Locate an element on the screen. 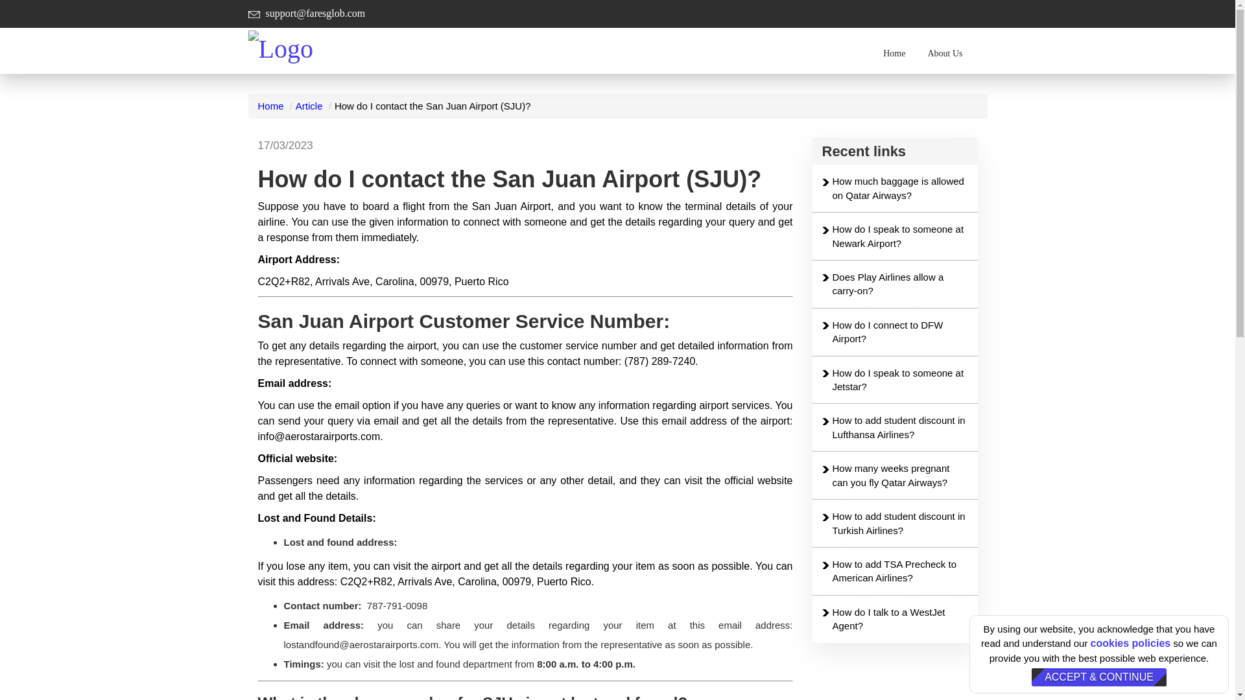 This screenshot has width=1245, height=700. Home is located at coordinates (894, 53).